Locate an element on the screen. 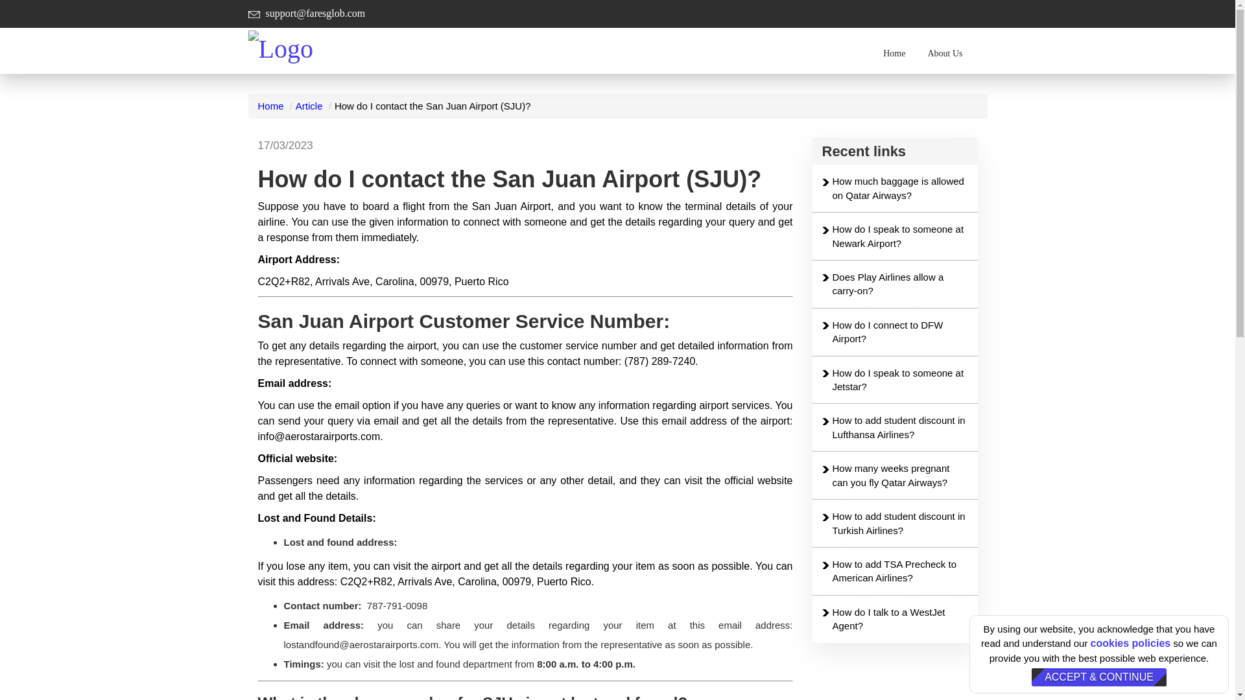 This screenshot has width=1245, height=700. Home is located at coordinates (894, 53).